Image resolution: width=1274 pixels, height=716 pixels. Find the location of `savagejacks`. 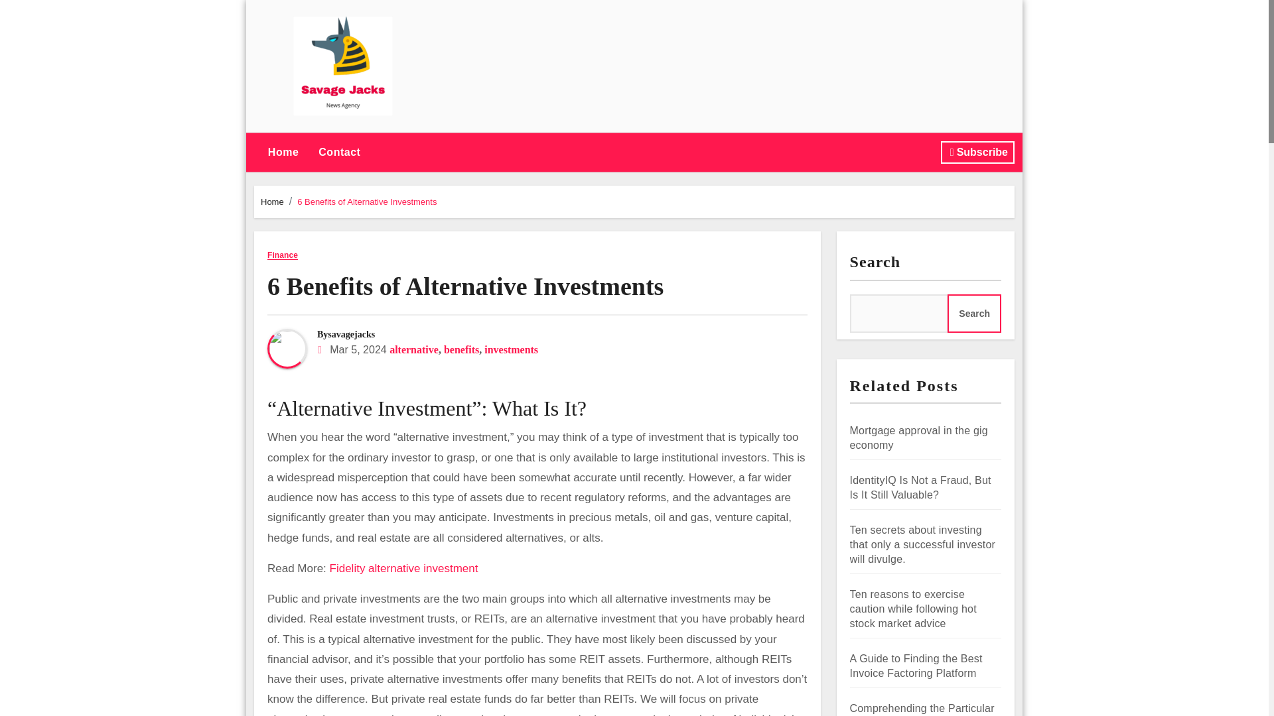

savagejacks is located at coordinates (350, 334).